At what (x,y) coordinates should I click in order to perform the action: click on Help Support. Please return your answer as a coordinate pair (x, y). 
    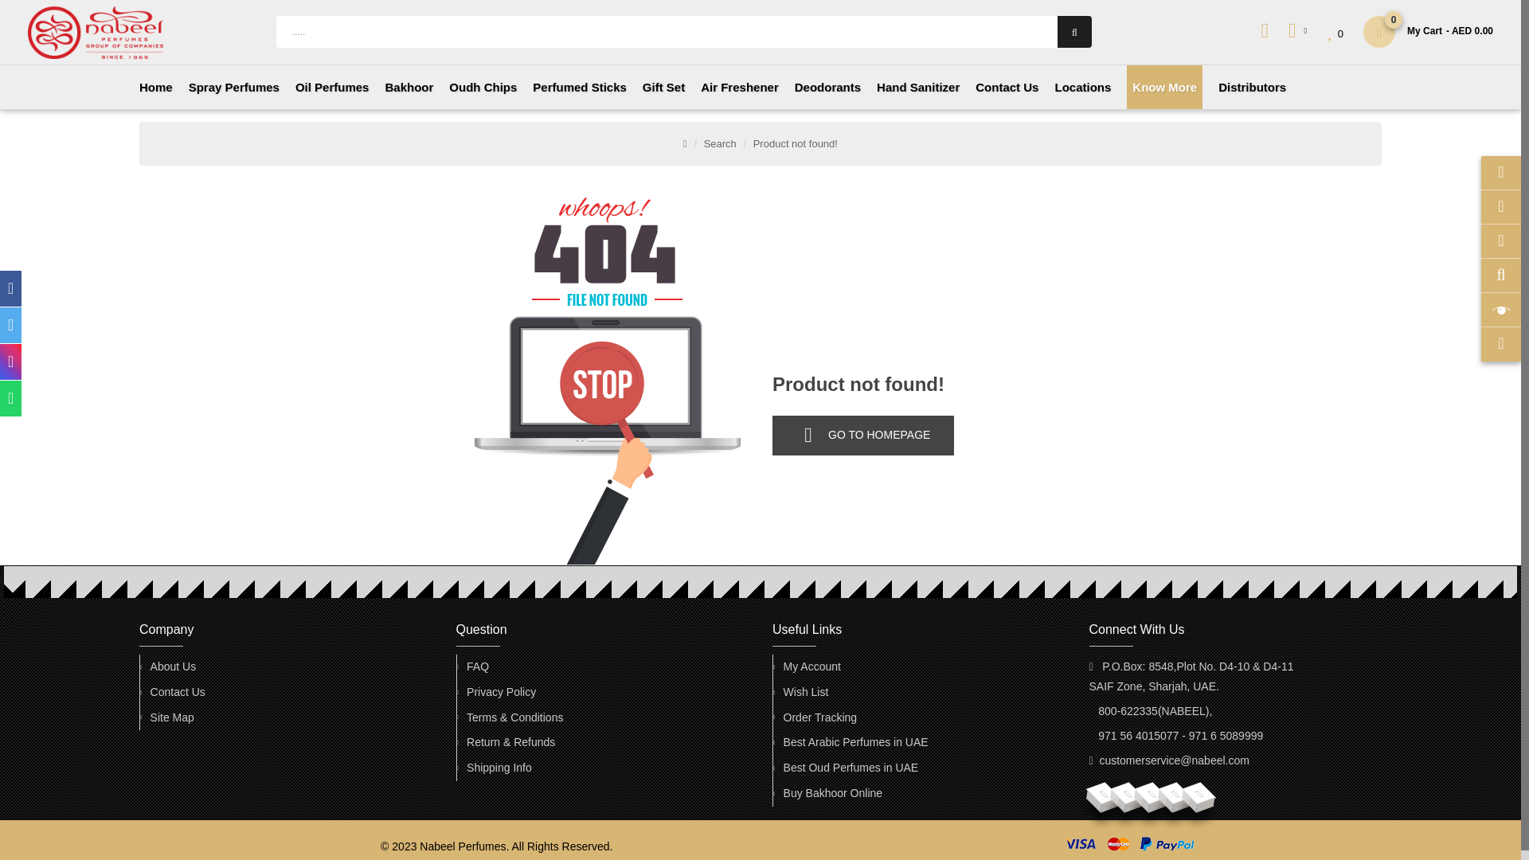
    Looking at the image, I should click on (478, 666).